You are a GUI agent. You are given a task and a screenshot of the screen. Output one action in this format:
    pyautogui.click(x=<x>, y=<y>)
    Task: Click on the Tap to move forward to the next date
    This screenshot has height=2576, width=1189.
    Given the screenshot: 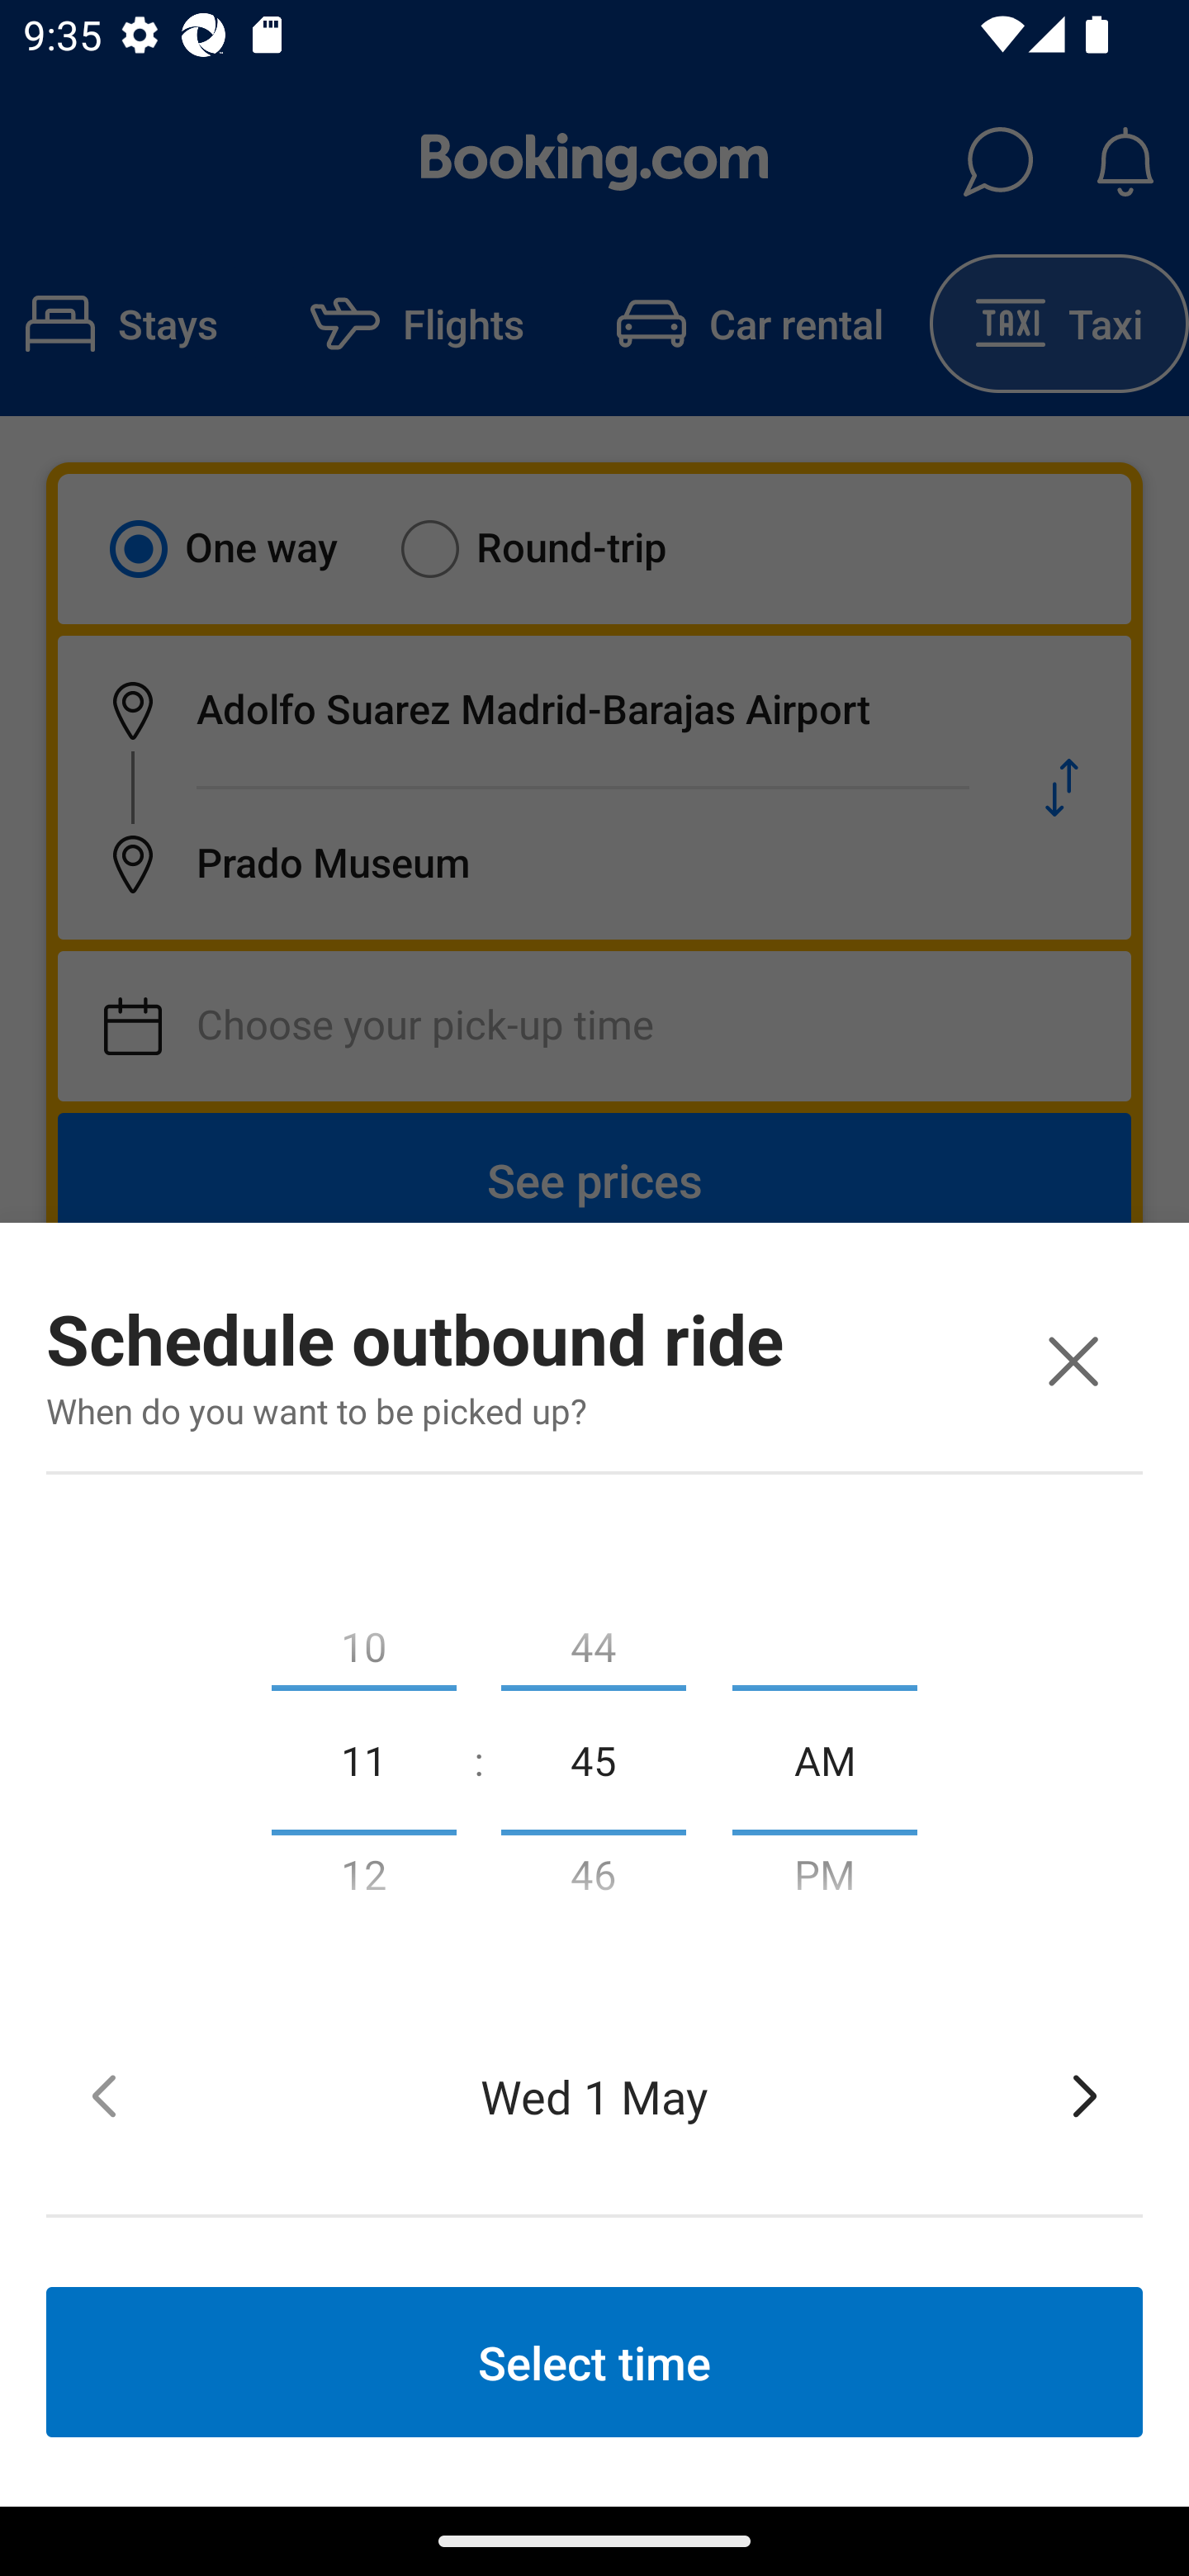 What is the action you would take?
    pyautogui.click(x=1085, y=2095)
    